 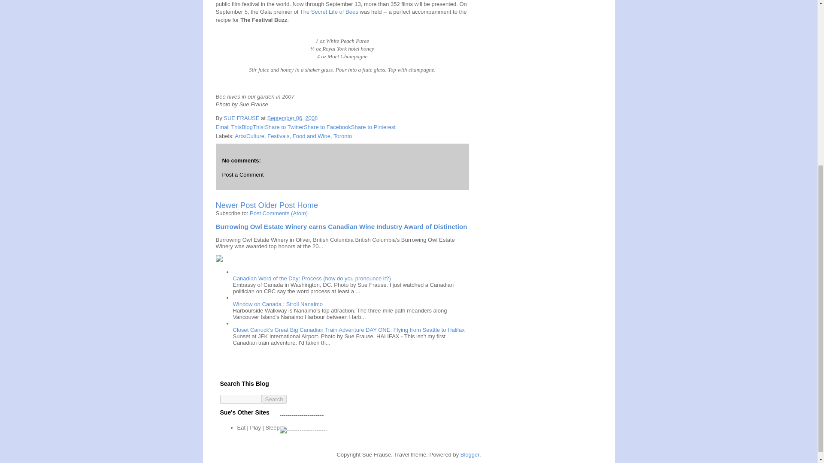 I want to click on Share to Pinterest, so click(x=373, y=127).